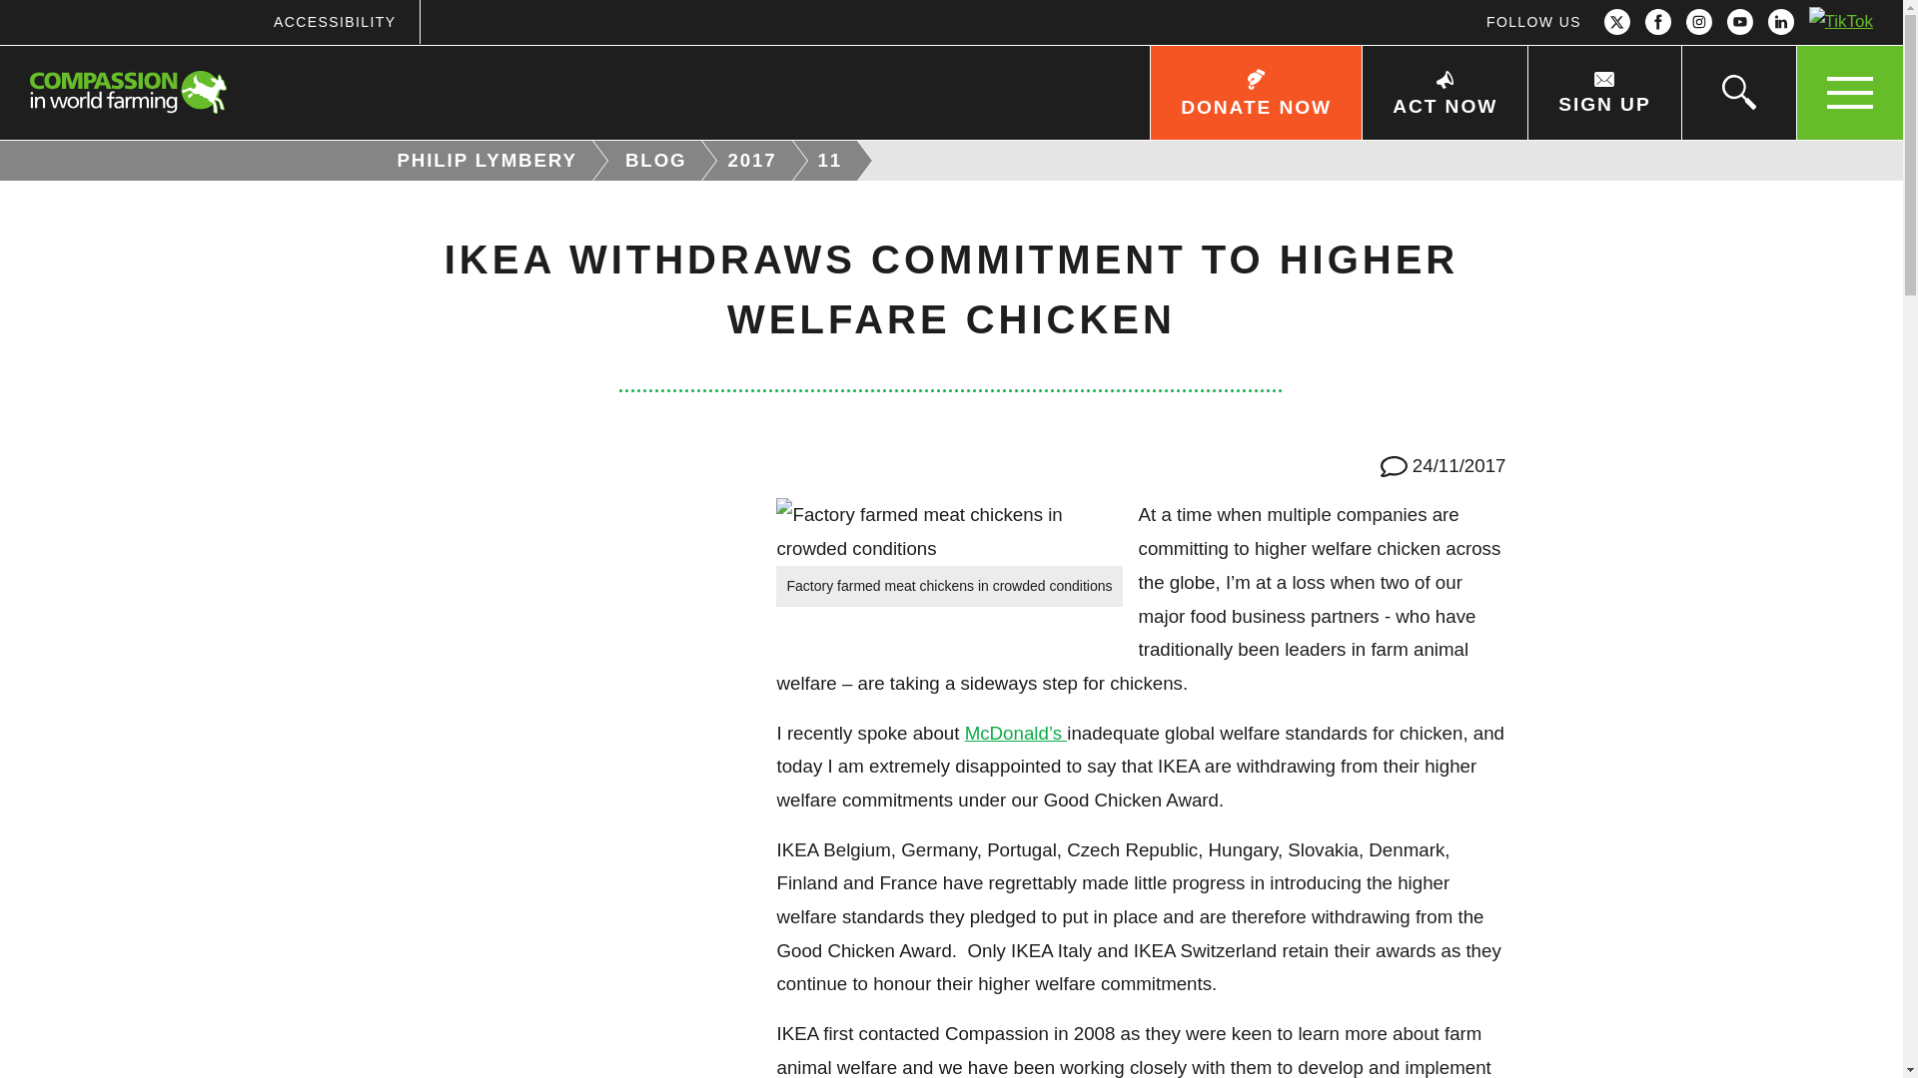 The width and height of the screenshot is (1918, 1078). I want to click on LinkedIn, so click(1780, 22).